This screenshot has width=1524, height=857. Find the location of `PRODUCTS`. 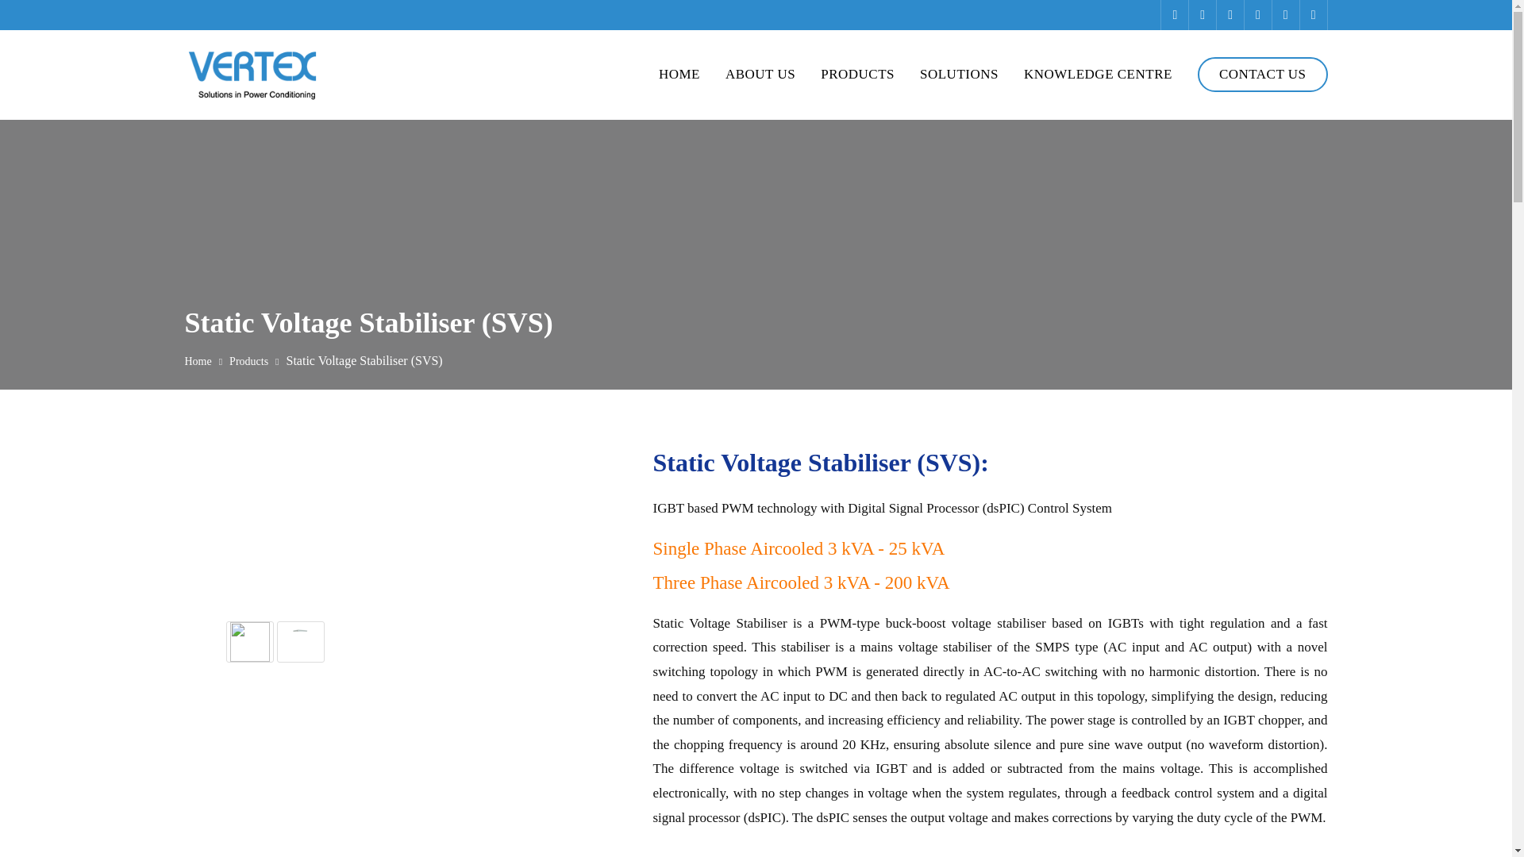

PRODUCTS is located at coordinates (857, 75).